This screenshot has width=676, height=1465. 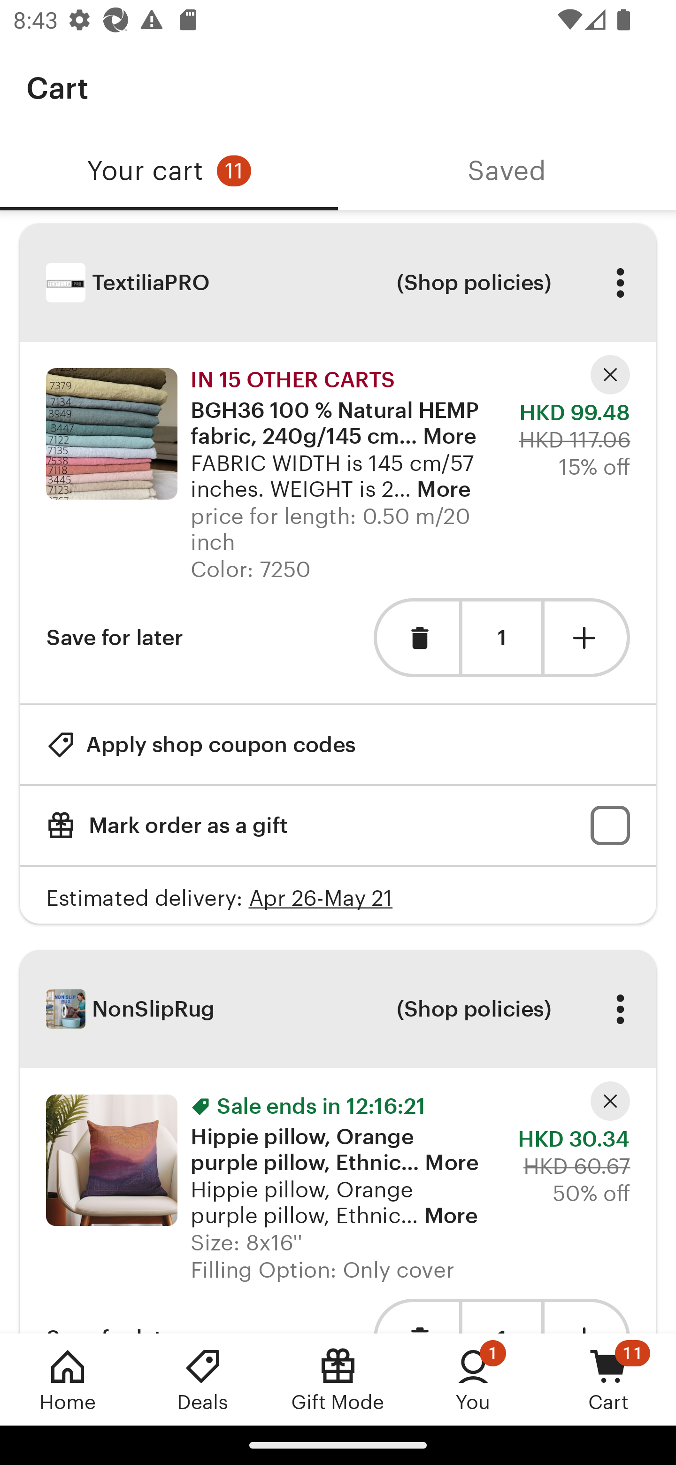 I want to click on Gift Mode, so click(x=338, y=1379).